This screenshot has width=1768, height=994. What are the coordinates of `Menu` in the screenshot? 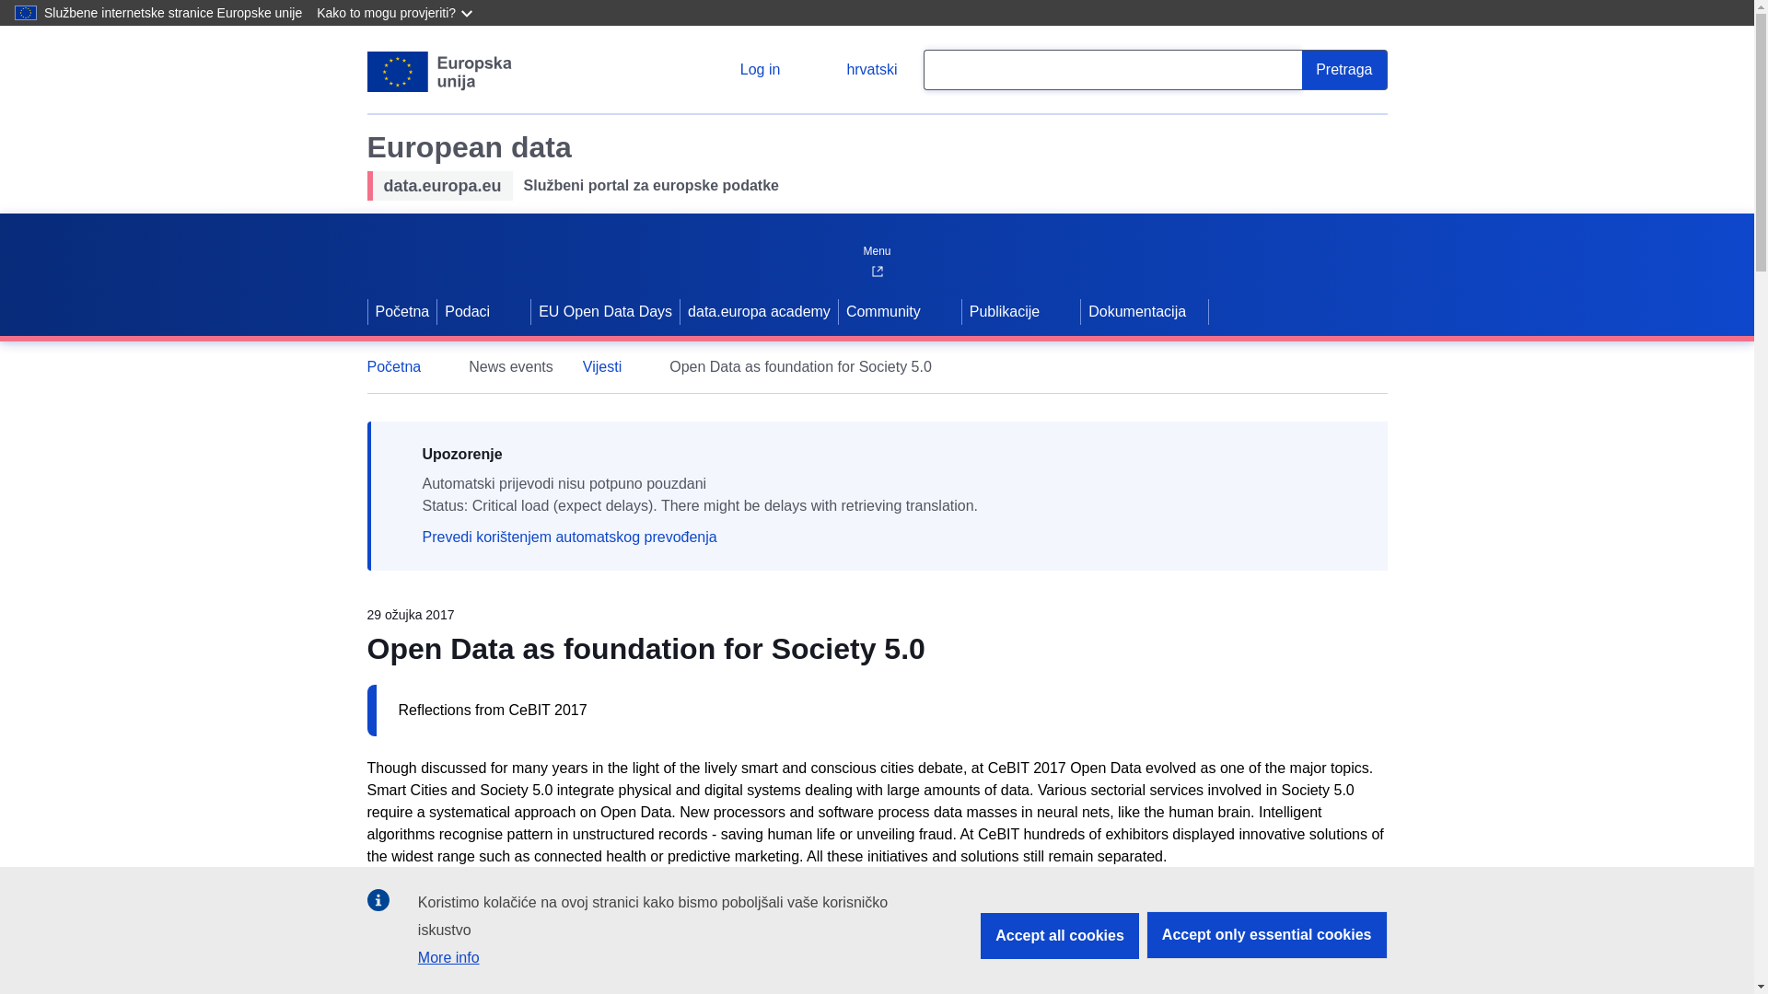 It's located at (876, 247).